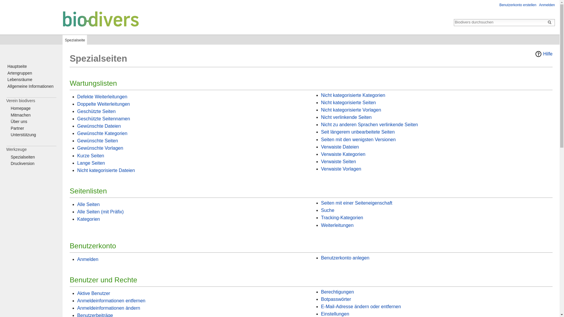 This screenshot has width=564, height=317. What do you see at coordinates (335, 314) in the screenshot?
I see `Einstellungen` at bounding box center [335, 314].